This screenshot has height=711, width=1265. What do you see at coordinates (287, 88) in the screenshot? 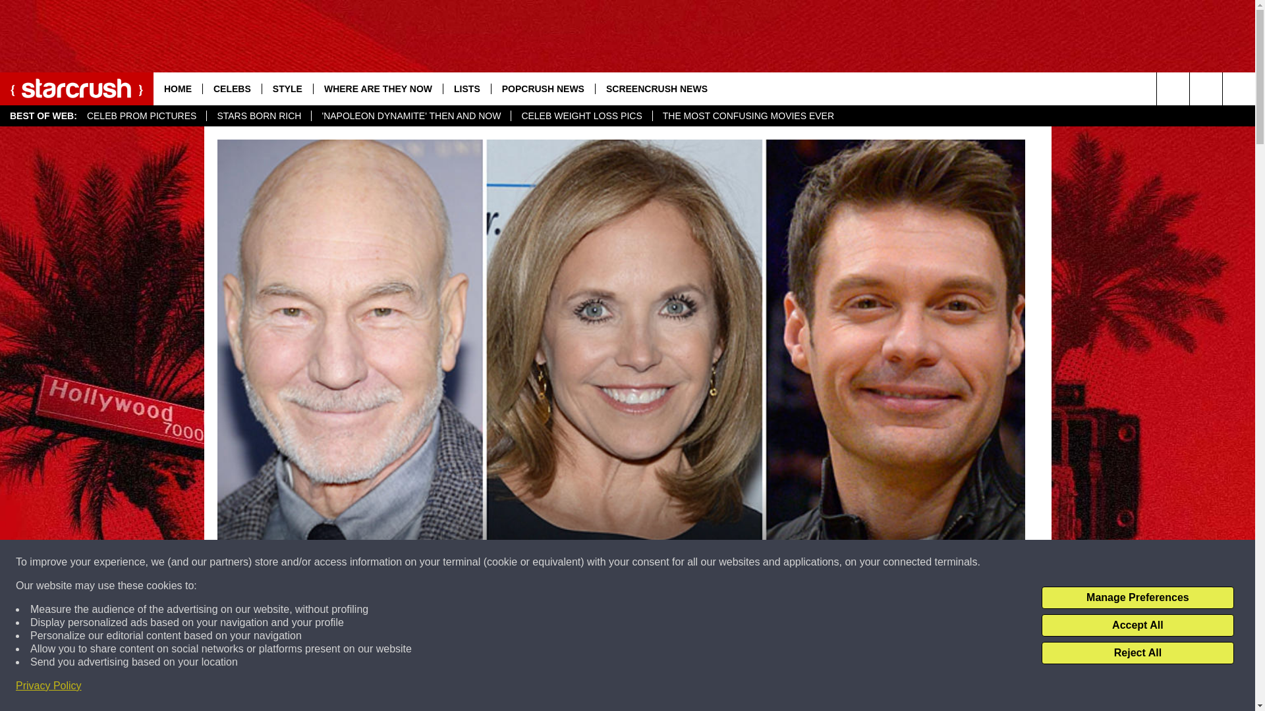
I see `STYLE` at bounding box center [287, 88].